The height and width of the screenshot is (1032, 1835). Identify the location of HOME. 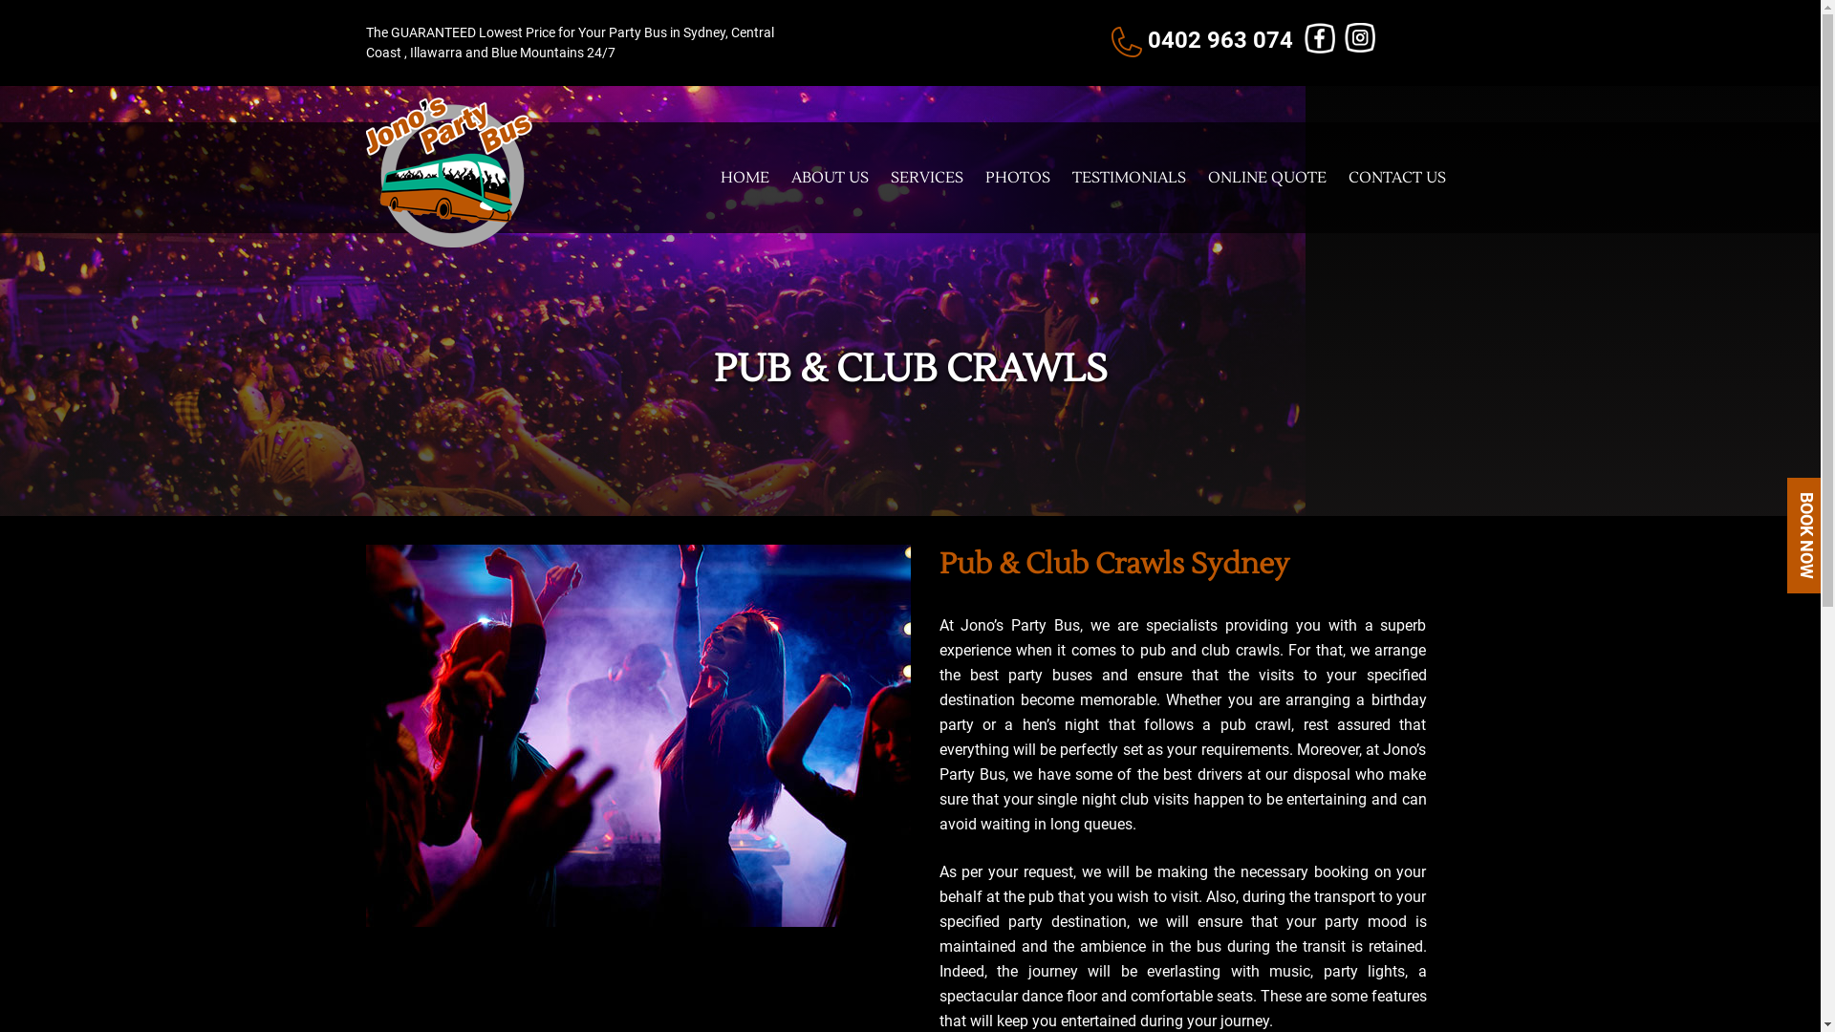
(745, 178).